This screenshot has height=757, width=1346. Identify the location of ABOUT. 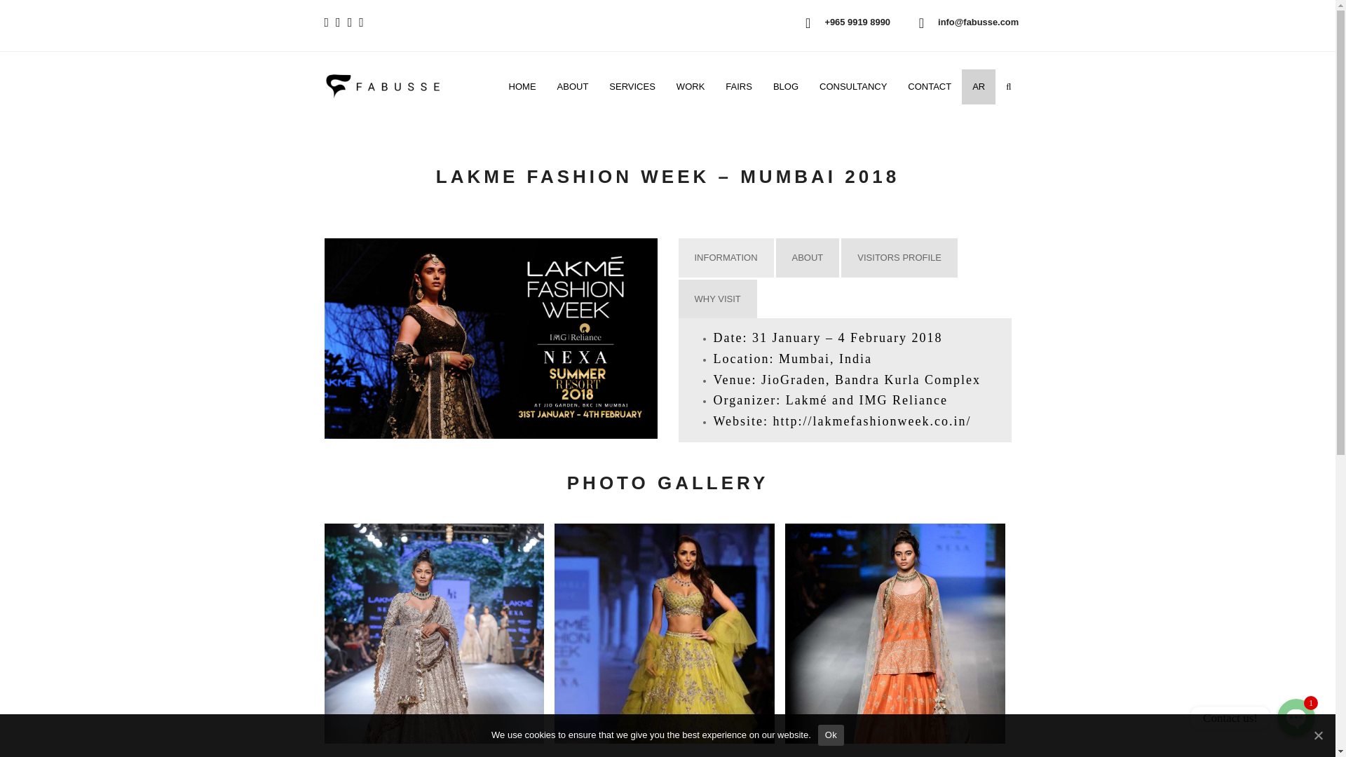
(572, 87).